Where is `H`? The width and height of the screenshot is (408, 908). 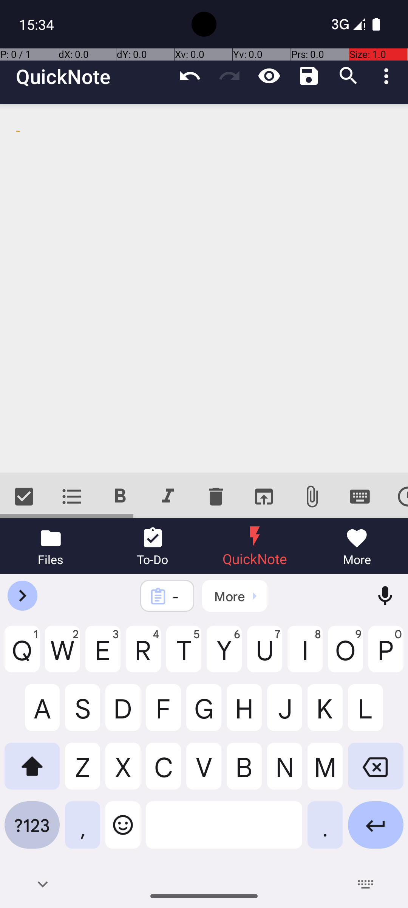 H is located at coordinates (244, 714).